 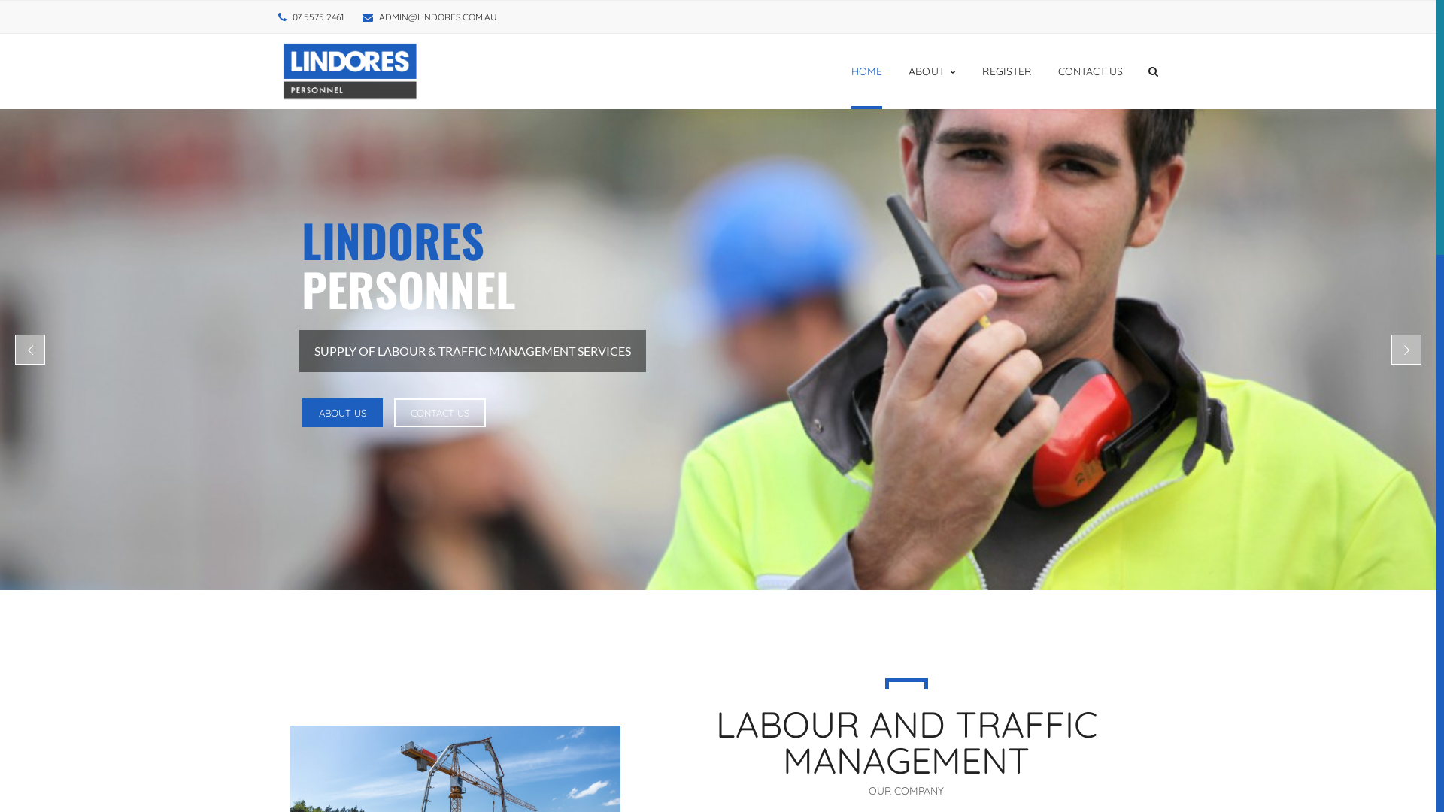 I want to click on CONTACT US, so click(x=1091, y=71).